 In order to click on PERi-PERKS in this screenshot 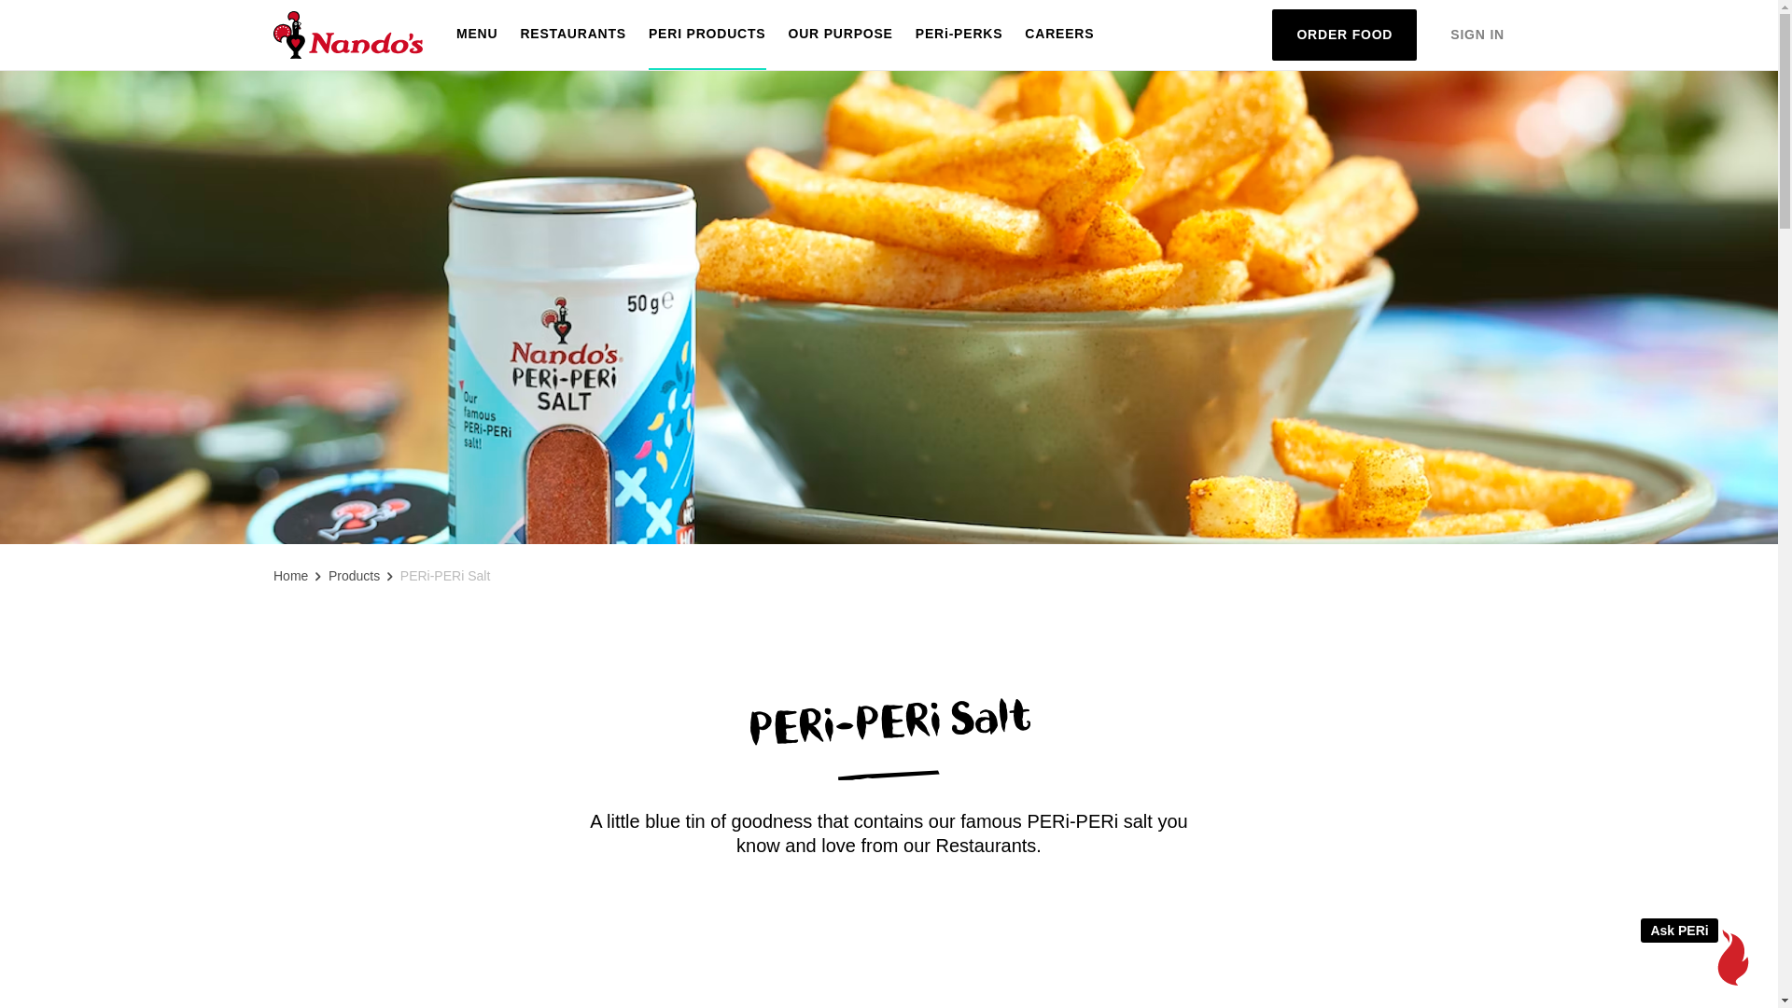, I will do `click(959, 35)`.